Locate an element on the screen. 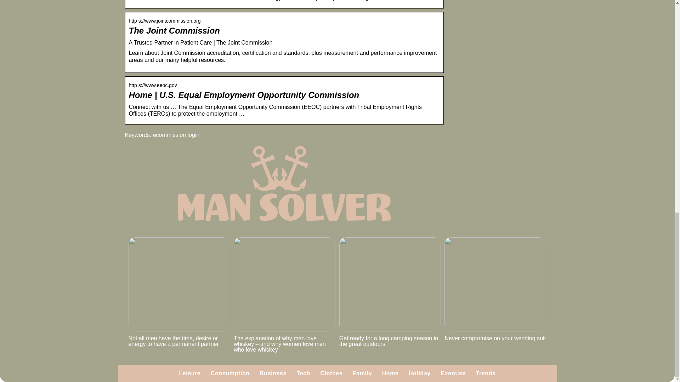 This screenshot has height=382, width=680. Family is located at coordinates (362, 373).